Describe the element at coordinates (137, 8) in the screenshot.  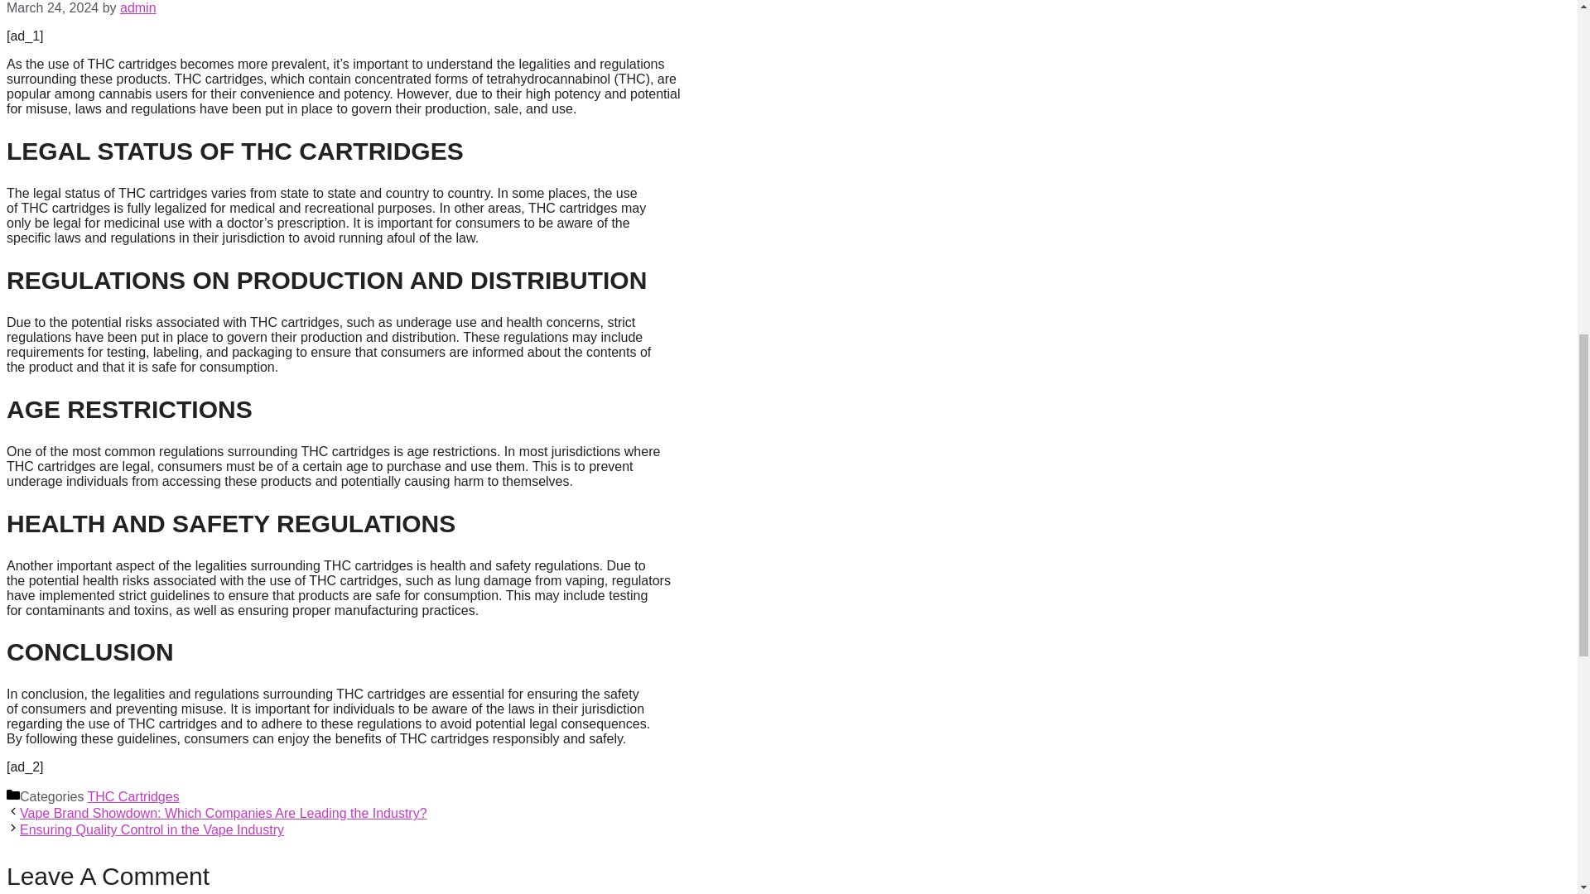
I see `admin` at that location.